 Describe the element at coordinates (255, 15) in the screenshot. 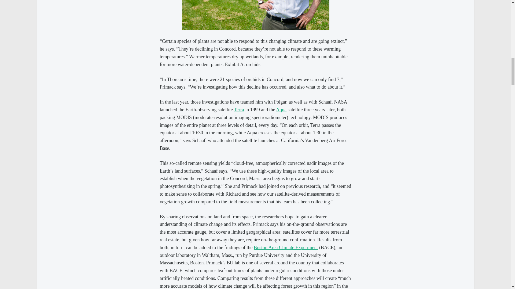

I see `Richard Primack, Boston University` at that location.